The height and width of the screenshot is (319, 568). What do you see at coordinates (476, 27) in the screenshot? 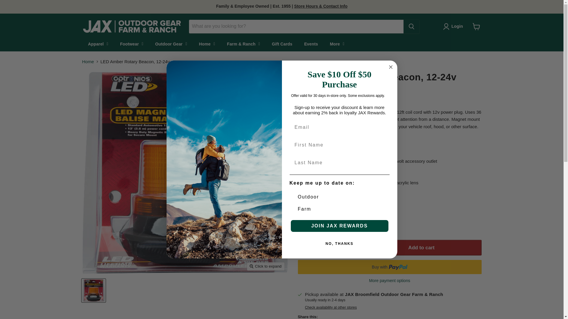
I see `View cart` at bounding box center [476, 27].